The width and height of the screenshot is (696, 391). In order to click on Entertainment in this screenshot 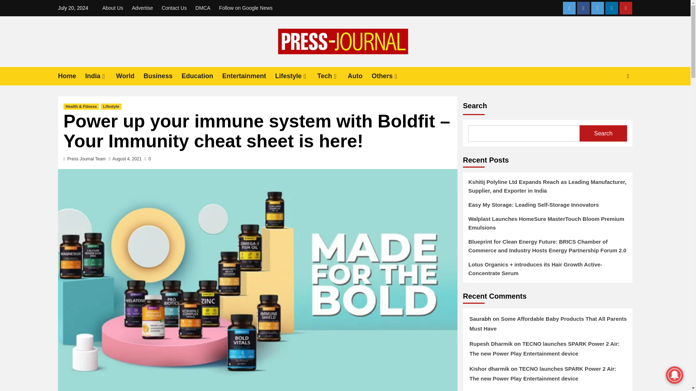, I will do `click(248, 76)`.